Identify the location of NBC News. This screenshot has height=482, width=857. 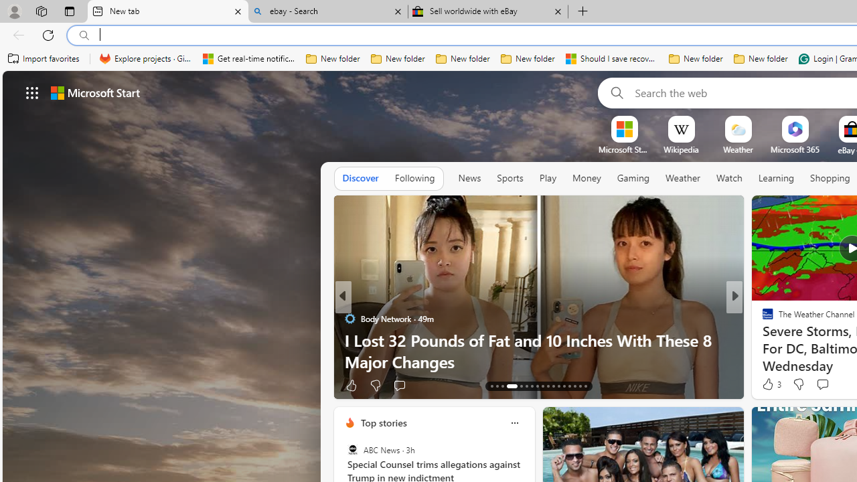
(762, 319).